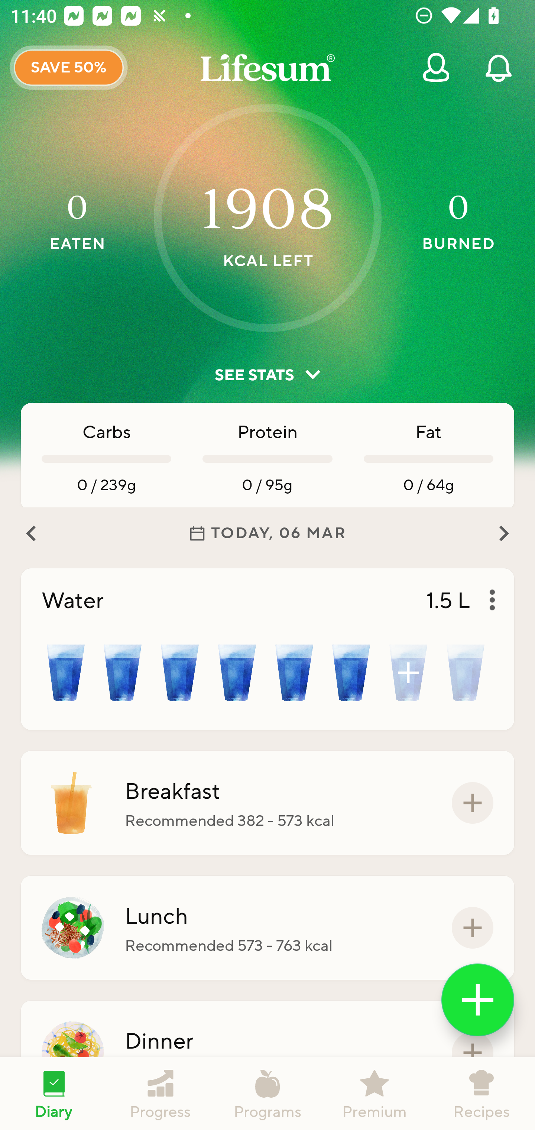  I want to click on SEE STATS, so click(267, 375).